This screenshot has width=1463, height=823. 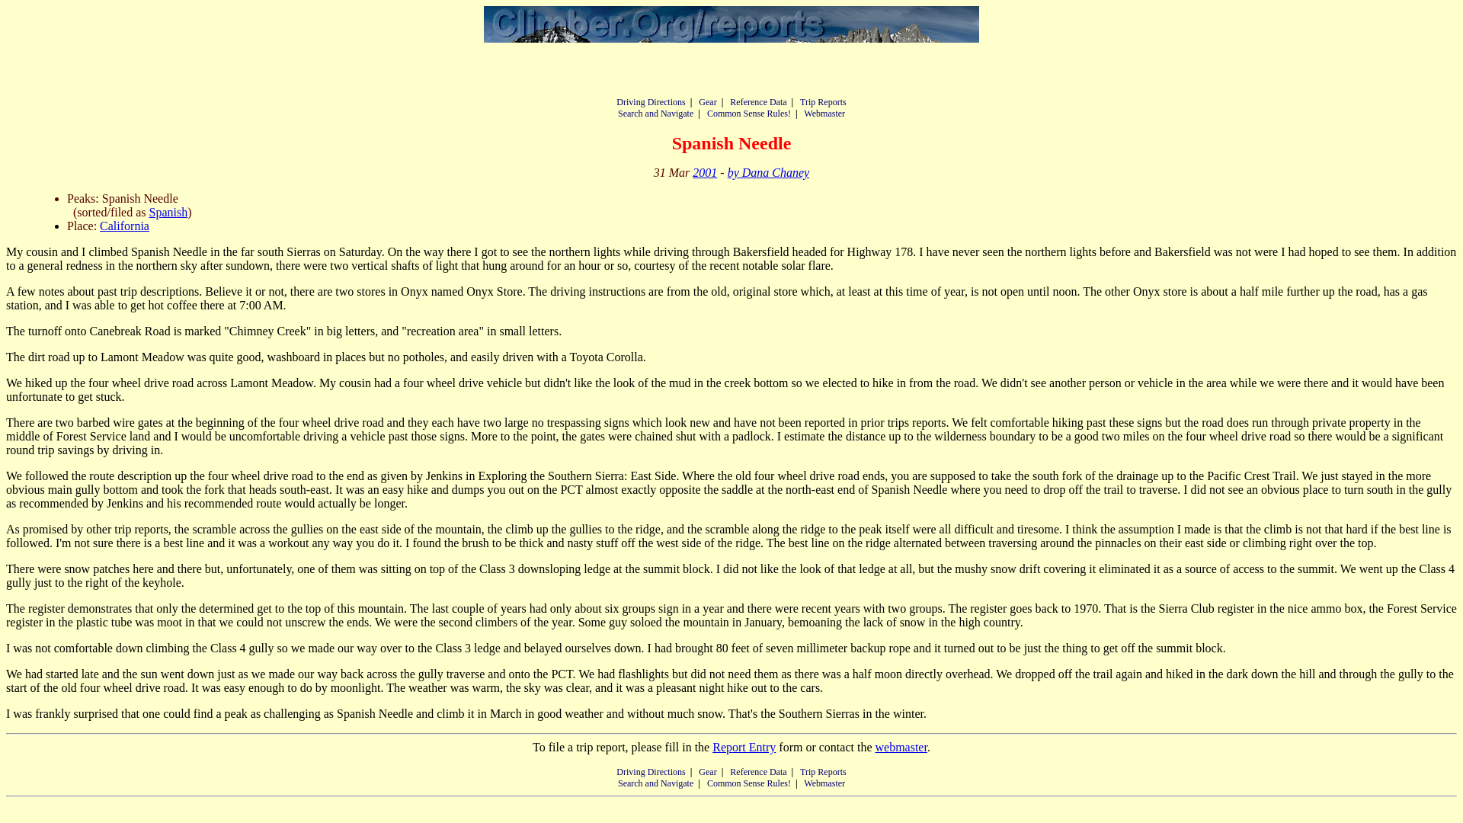 I want to click on 2001, so click(x=704, y=172).